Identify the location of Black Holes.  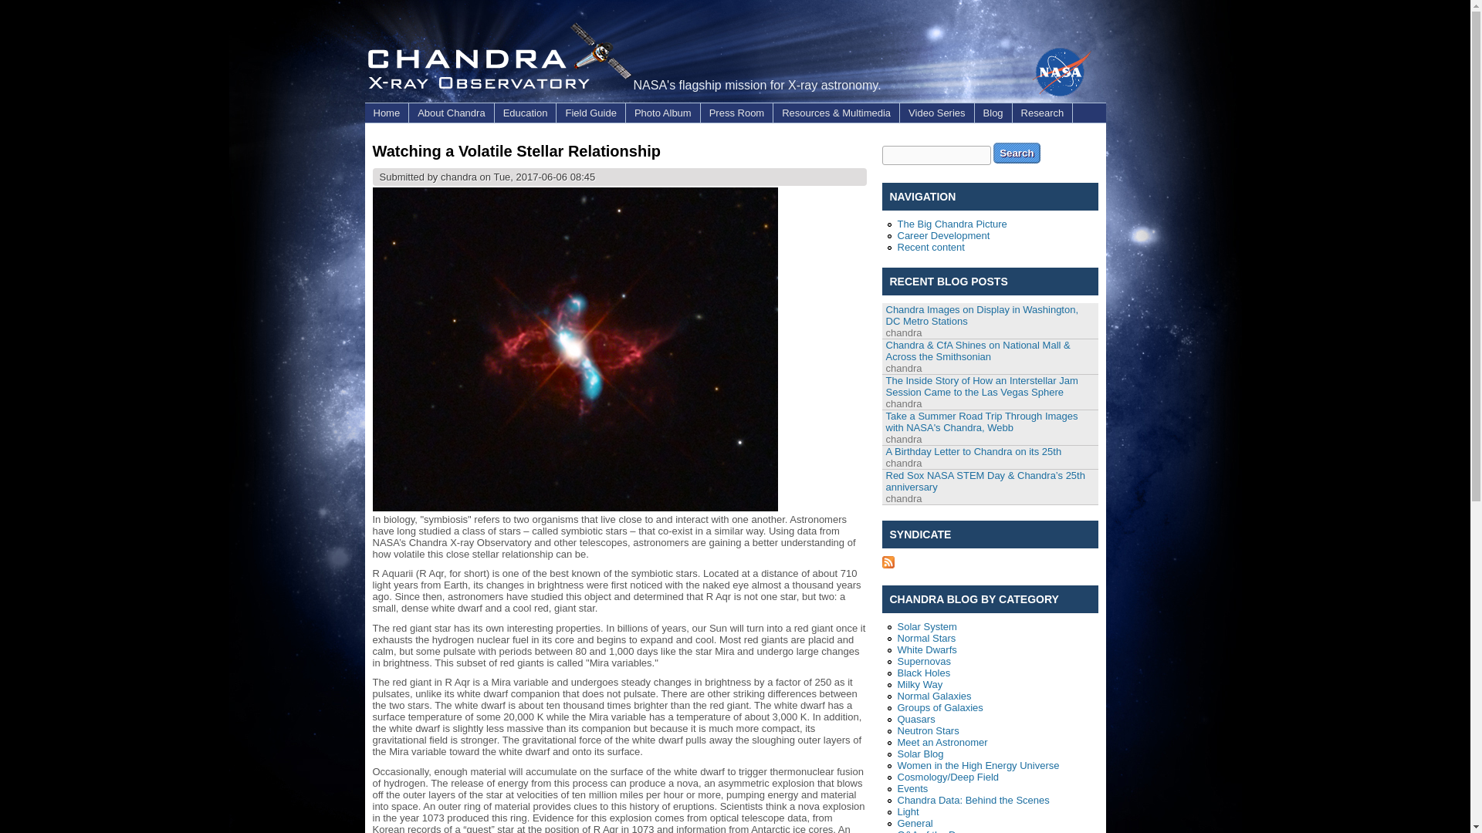
(923, 673).